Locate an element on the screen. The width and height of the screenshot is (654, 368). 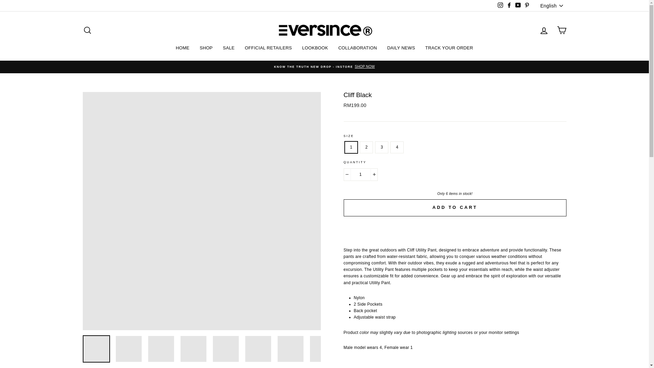
Facebook is located at coordinates (509, 6).